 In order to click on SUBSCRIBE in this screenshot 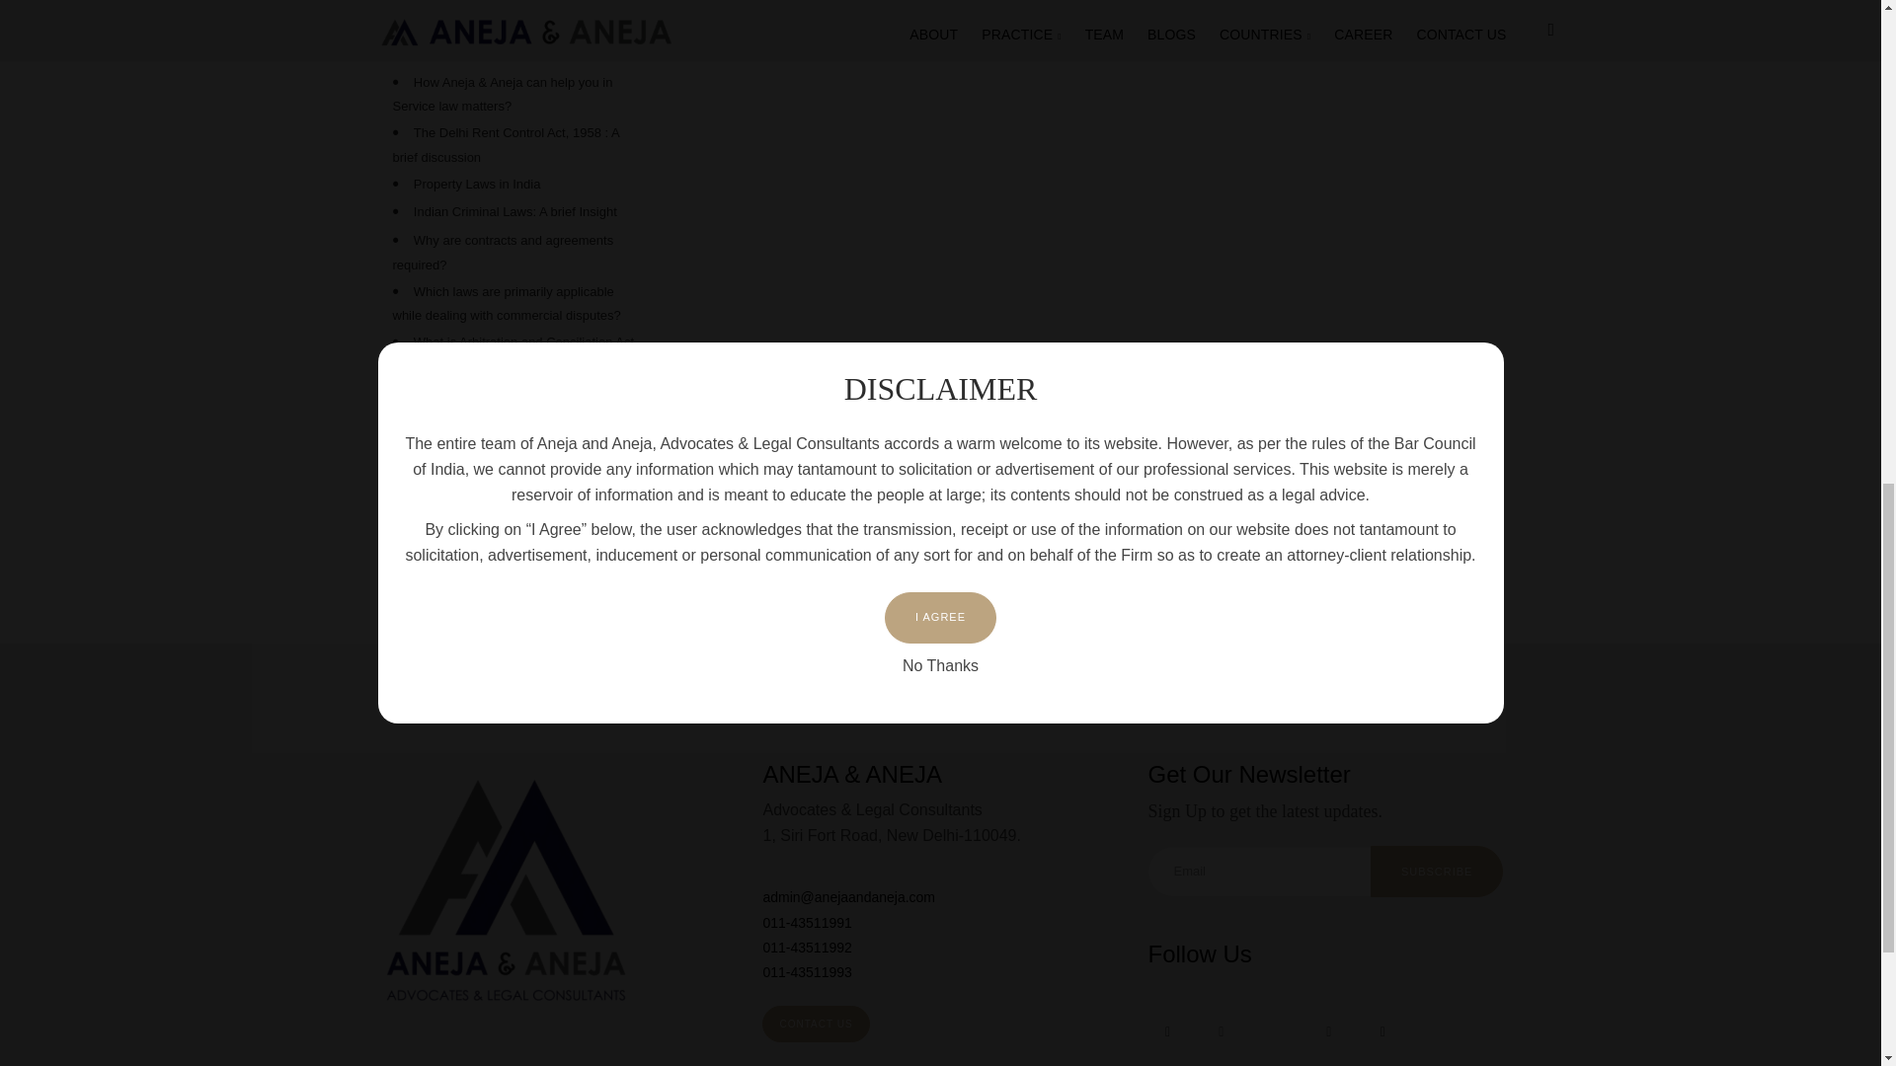, I will do `click(1437, 872)`.